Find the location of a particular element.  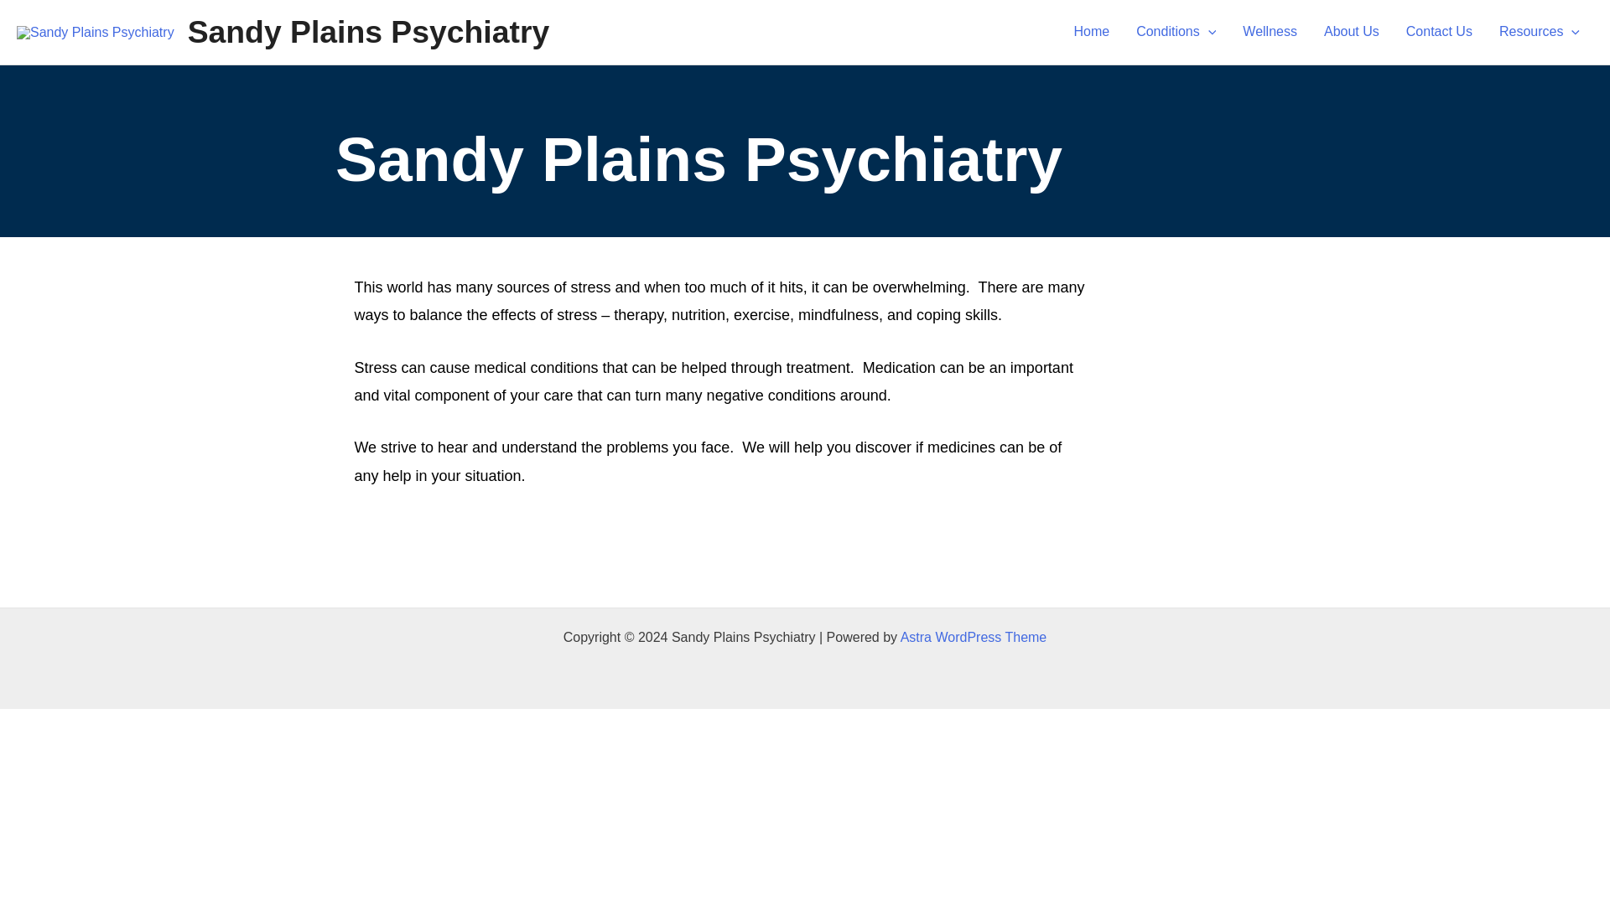

Sandy Plains Psychiatry is located at coordinates (369, 32).